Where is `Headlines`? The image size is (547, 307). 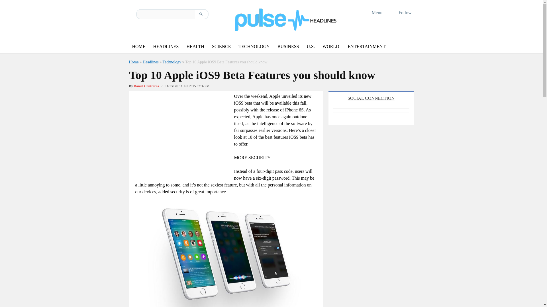 Headlines is located at coordinates (150, 62).